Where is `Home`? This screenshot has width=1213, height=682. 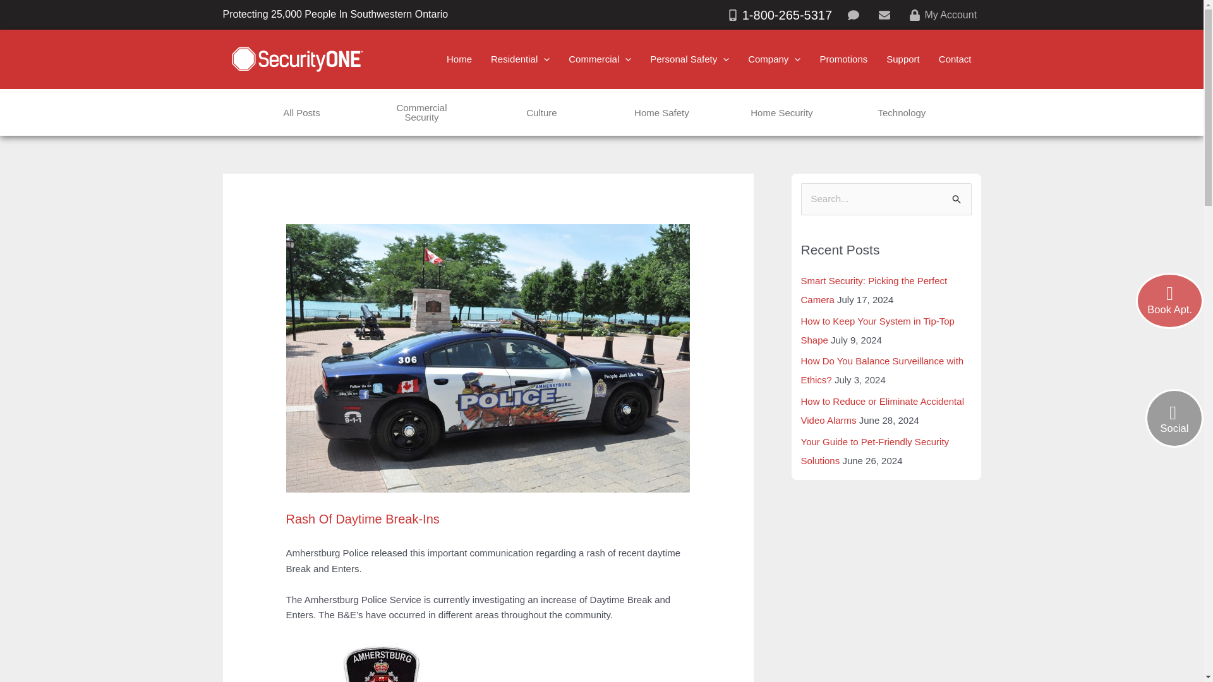
Home is located at coordinates (459, 59).